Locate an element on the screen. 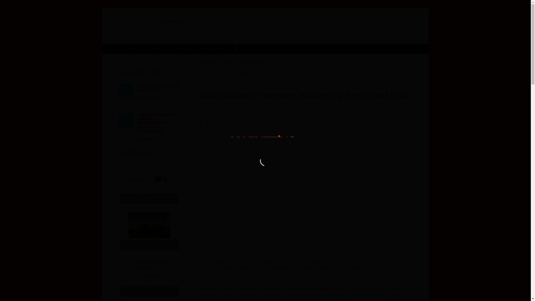 This screenshot has height=301, width=535. APPIES 2024 launched with 20 categories this year is located at coordinates (149, 231).